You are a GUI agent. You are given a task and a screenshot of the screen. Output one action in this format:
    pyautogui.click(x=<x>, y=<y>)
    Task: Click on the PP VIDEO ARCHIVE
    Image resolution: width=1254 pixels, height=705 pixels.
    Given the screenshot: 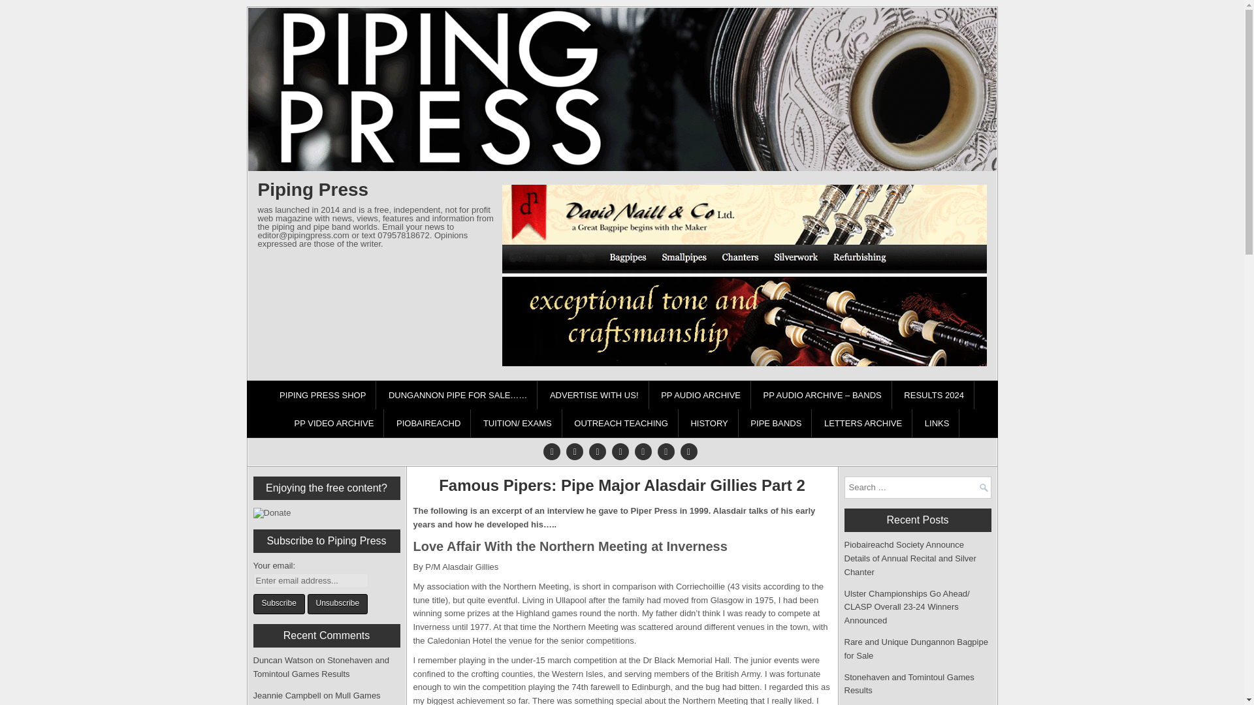 What is the action you would take?
    pyautogui.click(x=334, y=422)
    